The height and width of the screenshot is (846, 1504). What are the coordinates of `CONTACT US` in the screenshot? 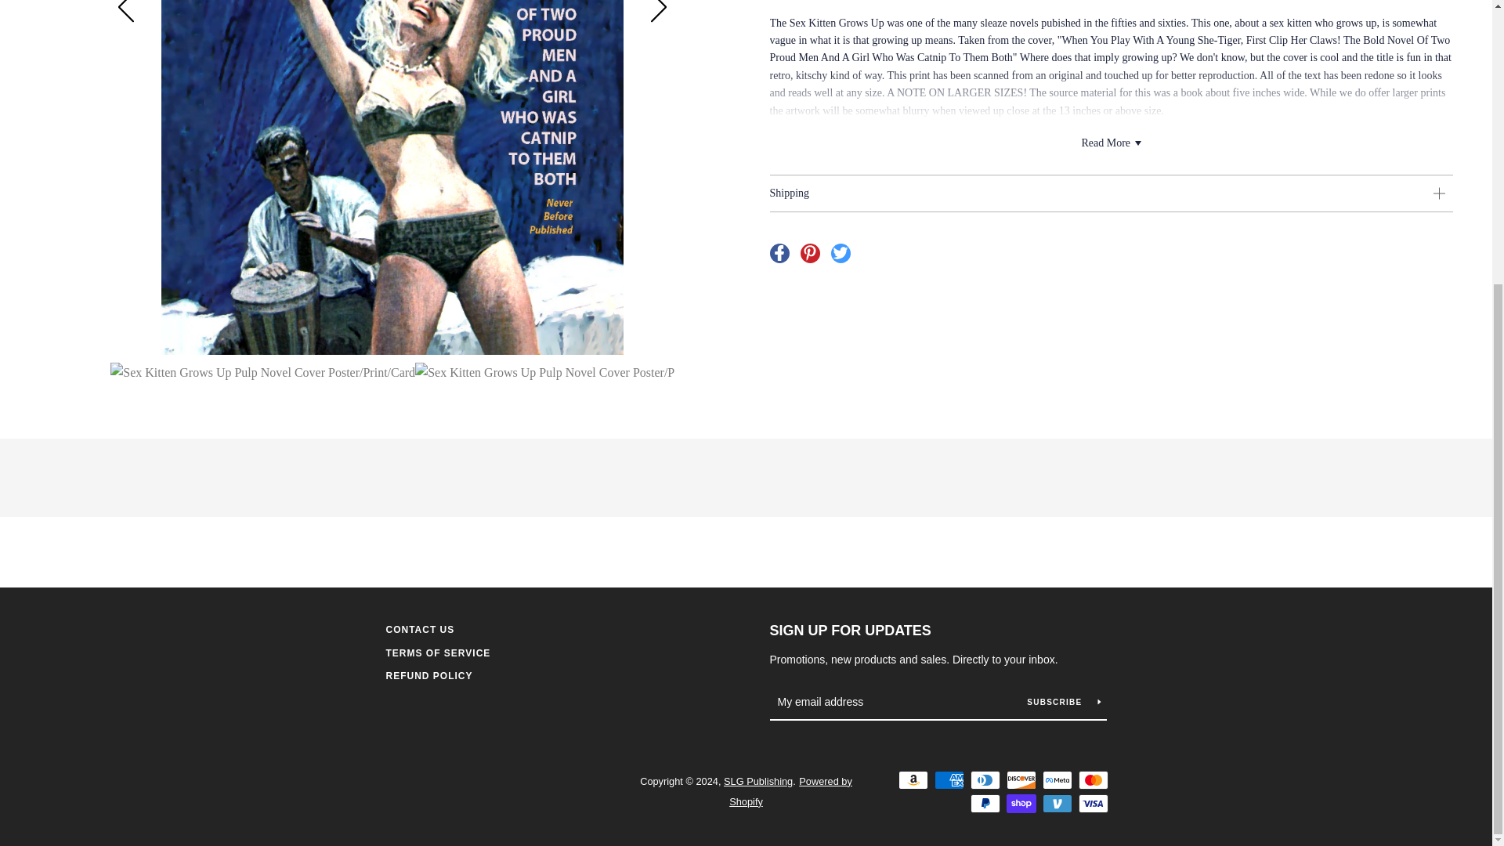 It's located at (419, 630).